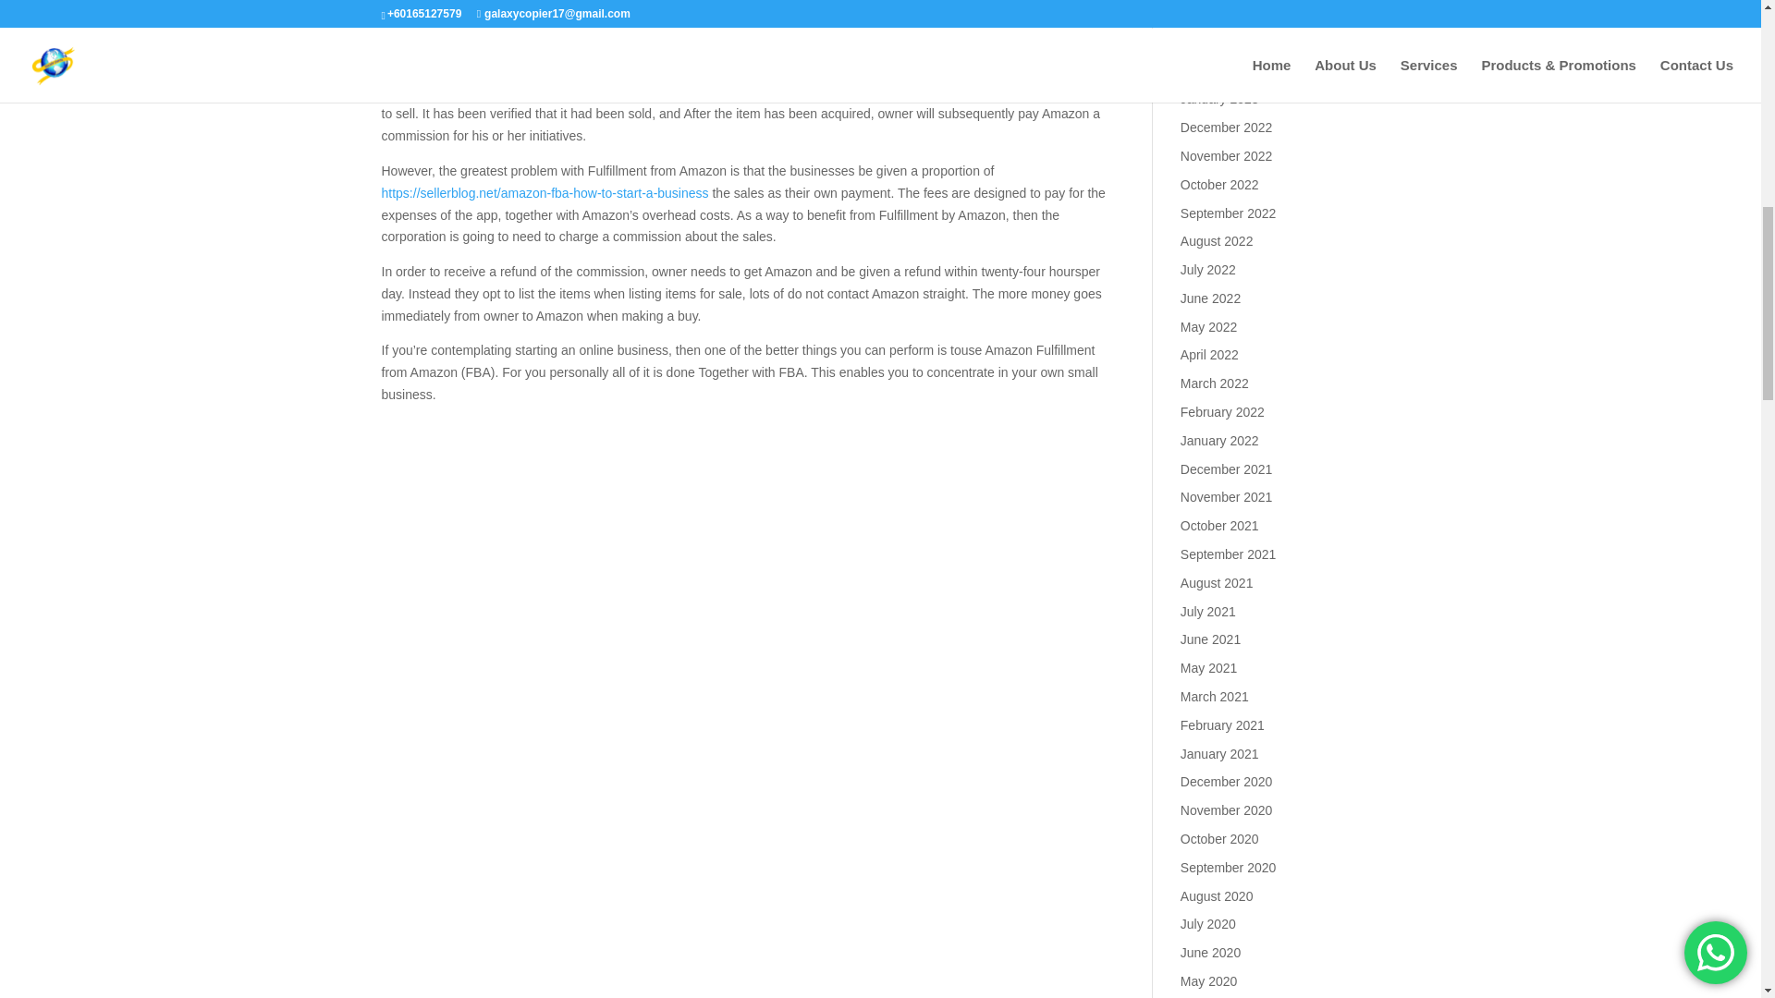 This screenshot has height=998, width=1775. What do you see at coordinates (1209, 13) in the screenshot?
I see `April 2023` at bounding box center [1209, 13].